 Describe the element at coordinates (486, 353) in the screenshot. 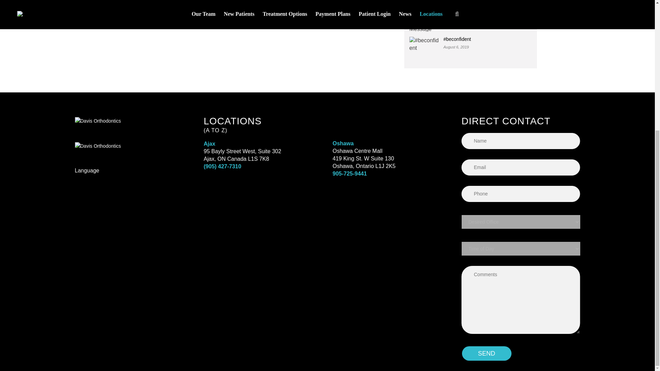

I see `Send` at that location.